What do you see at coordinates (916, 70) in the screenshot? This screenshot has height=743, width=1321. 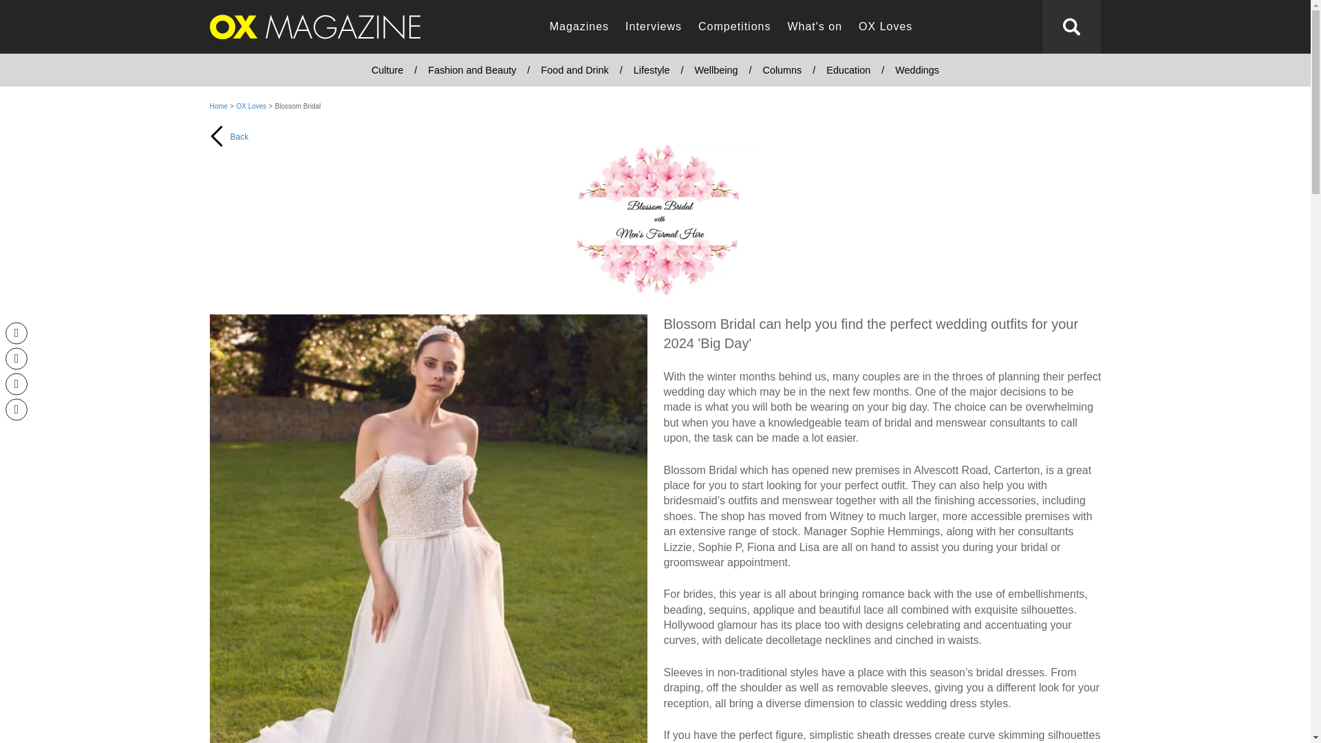 I see `Weddings` at bounding box center [916, 70].